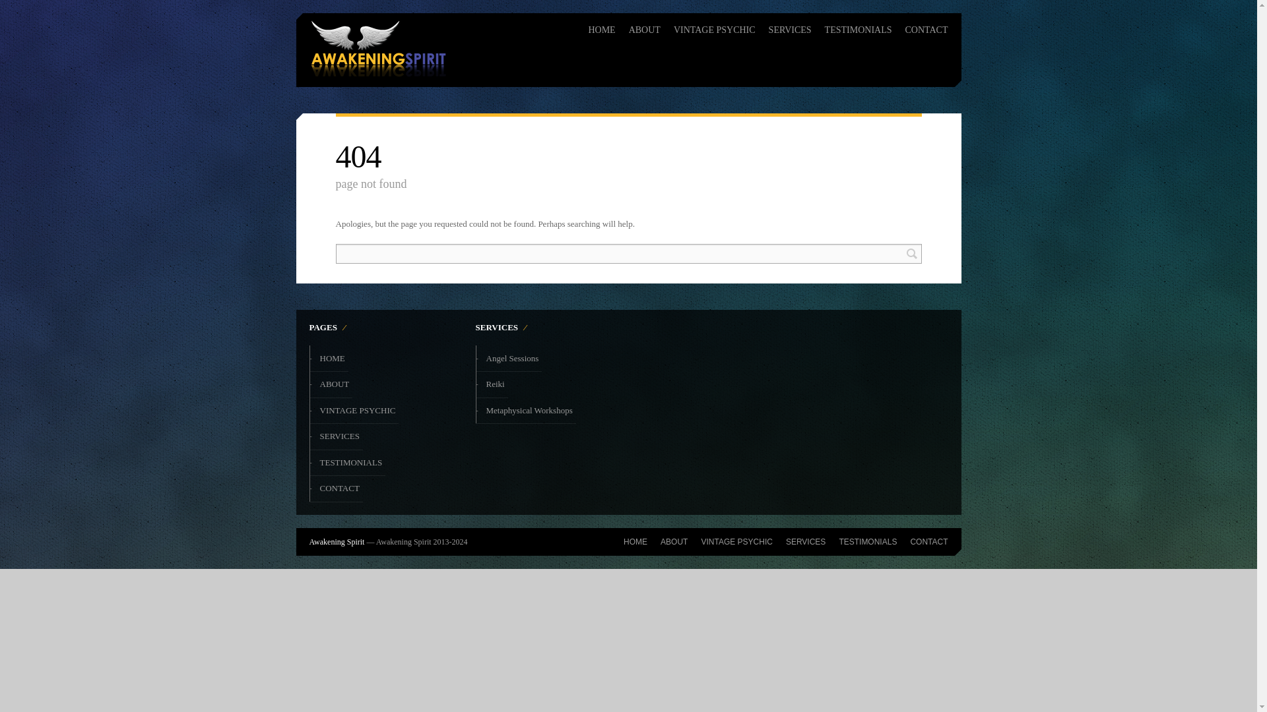 The image size is (1267, 712). What do you see at coordinates (495, 384) in the screenshot?
I see `Reiki` at bounding box center [495, 384].